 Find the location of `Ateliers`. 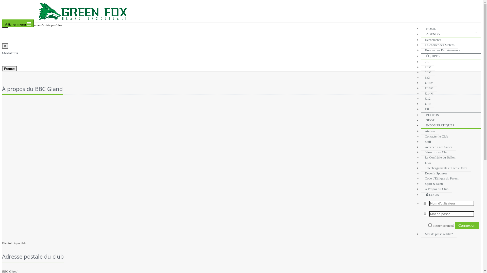

Ateliers is located at coordinates (430, 131).